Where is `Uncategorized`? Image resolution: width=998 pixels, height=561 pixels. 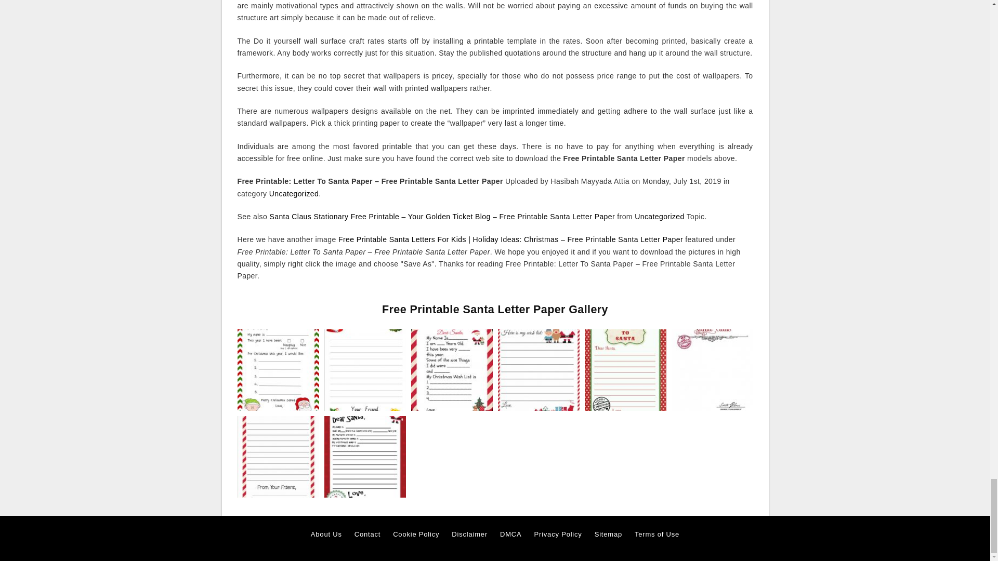 Uncategorized is located at coordinates (659, 217).